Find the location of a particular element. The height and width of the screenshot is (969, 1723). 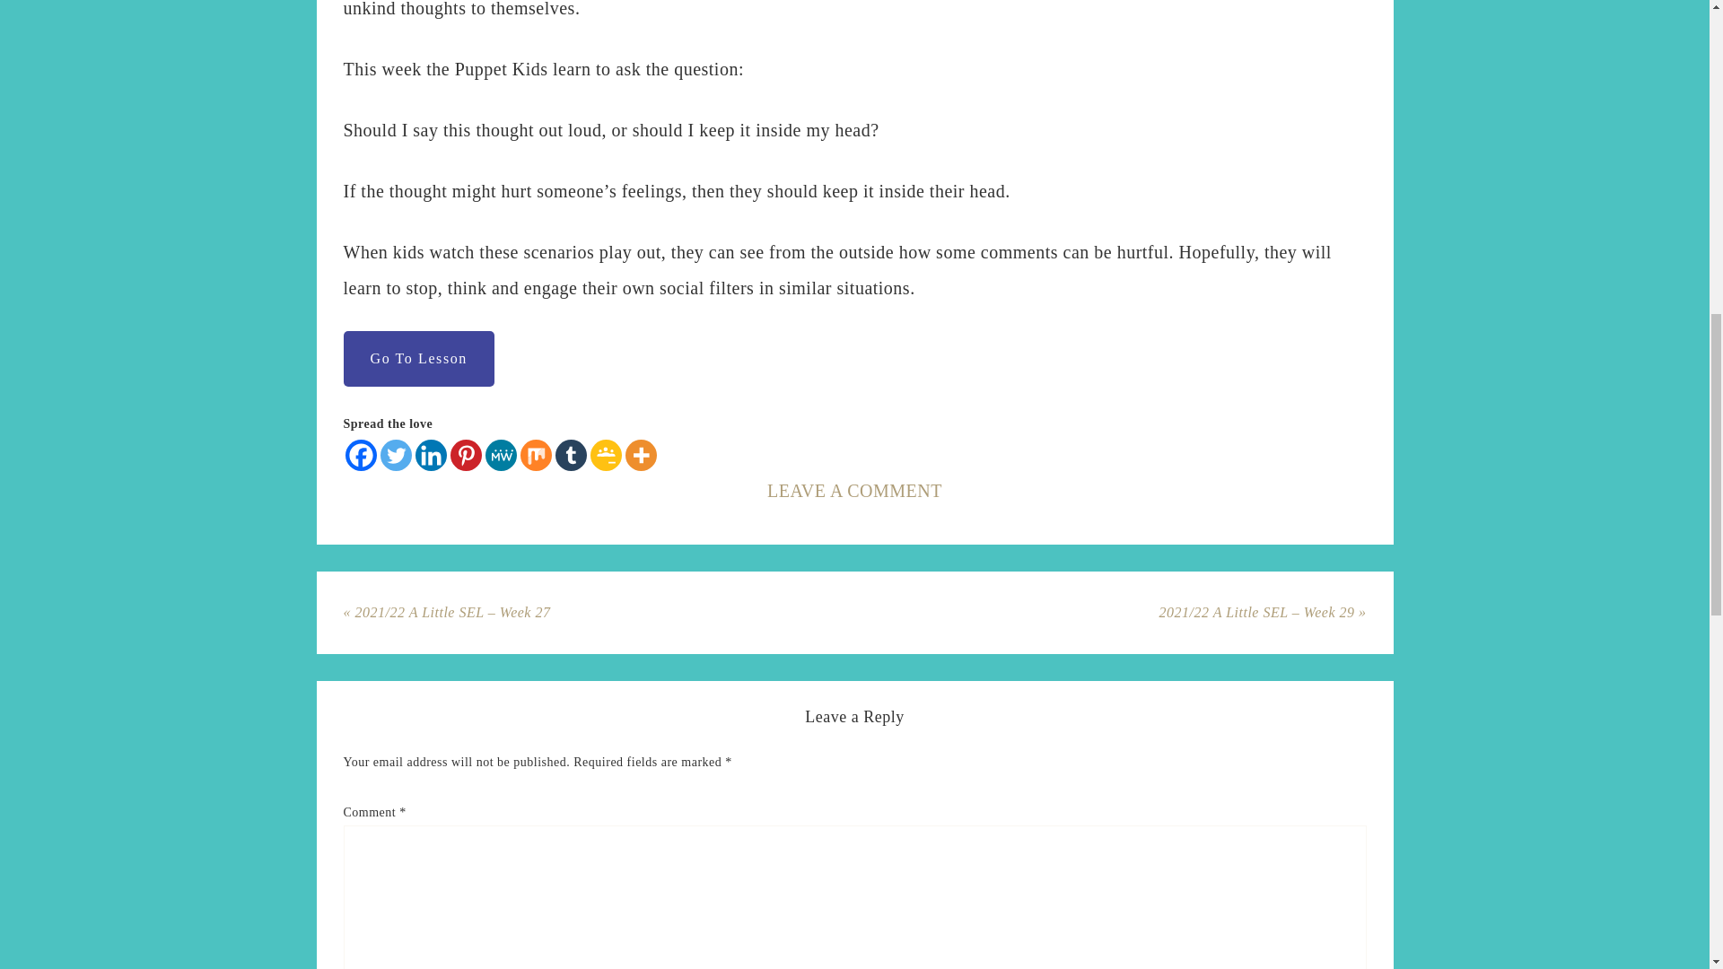

Go To Lesson is located at coordinates (418, 359).